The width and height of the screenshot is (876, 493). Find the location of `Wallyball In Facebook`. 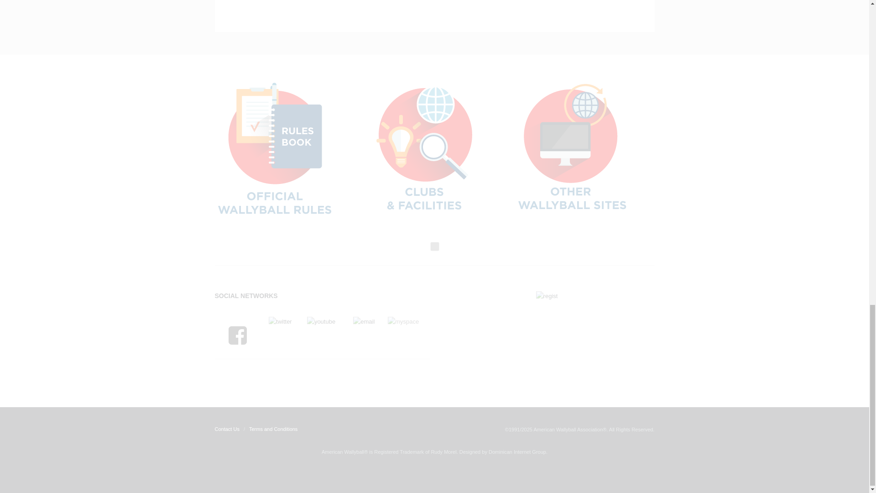

Wallyball In Facebook is located at coordinates (236, 350).